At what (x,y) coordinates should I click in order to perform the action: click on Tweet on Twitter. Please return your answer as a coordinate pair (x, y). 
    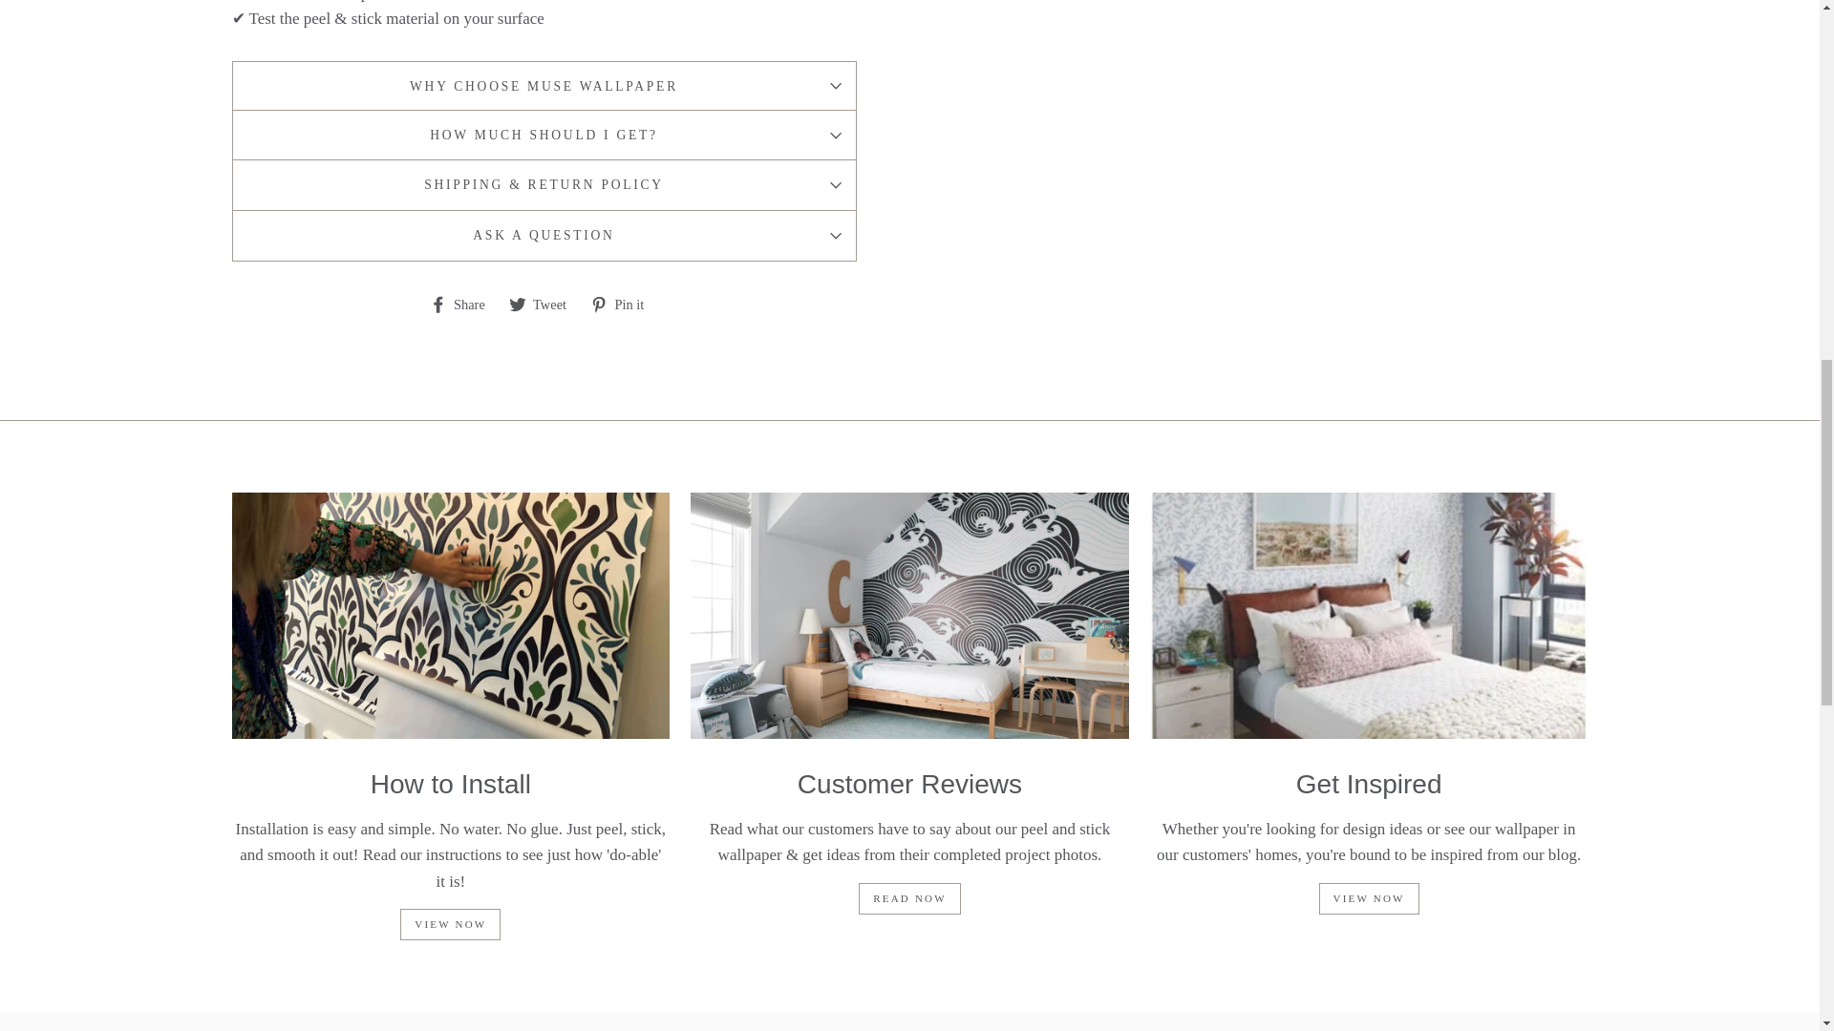
    Looking at the image, I should click on (544, 304).